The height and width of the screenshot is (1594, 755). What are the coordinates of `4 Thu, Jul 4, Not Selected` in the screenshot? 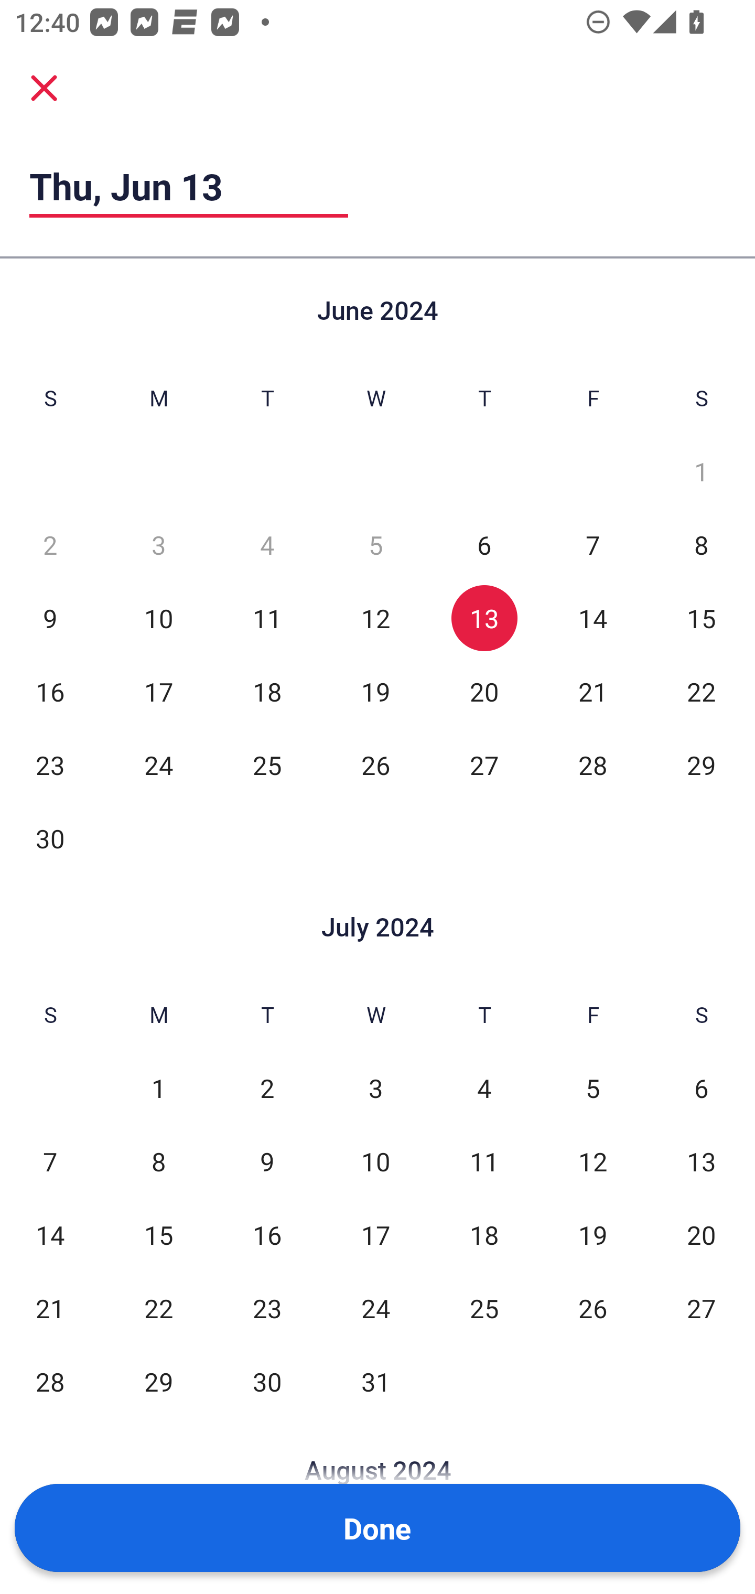 It's located at (484, 1089).